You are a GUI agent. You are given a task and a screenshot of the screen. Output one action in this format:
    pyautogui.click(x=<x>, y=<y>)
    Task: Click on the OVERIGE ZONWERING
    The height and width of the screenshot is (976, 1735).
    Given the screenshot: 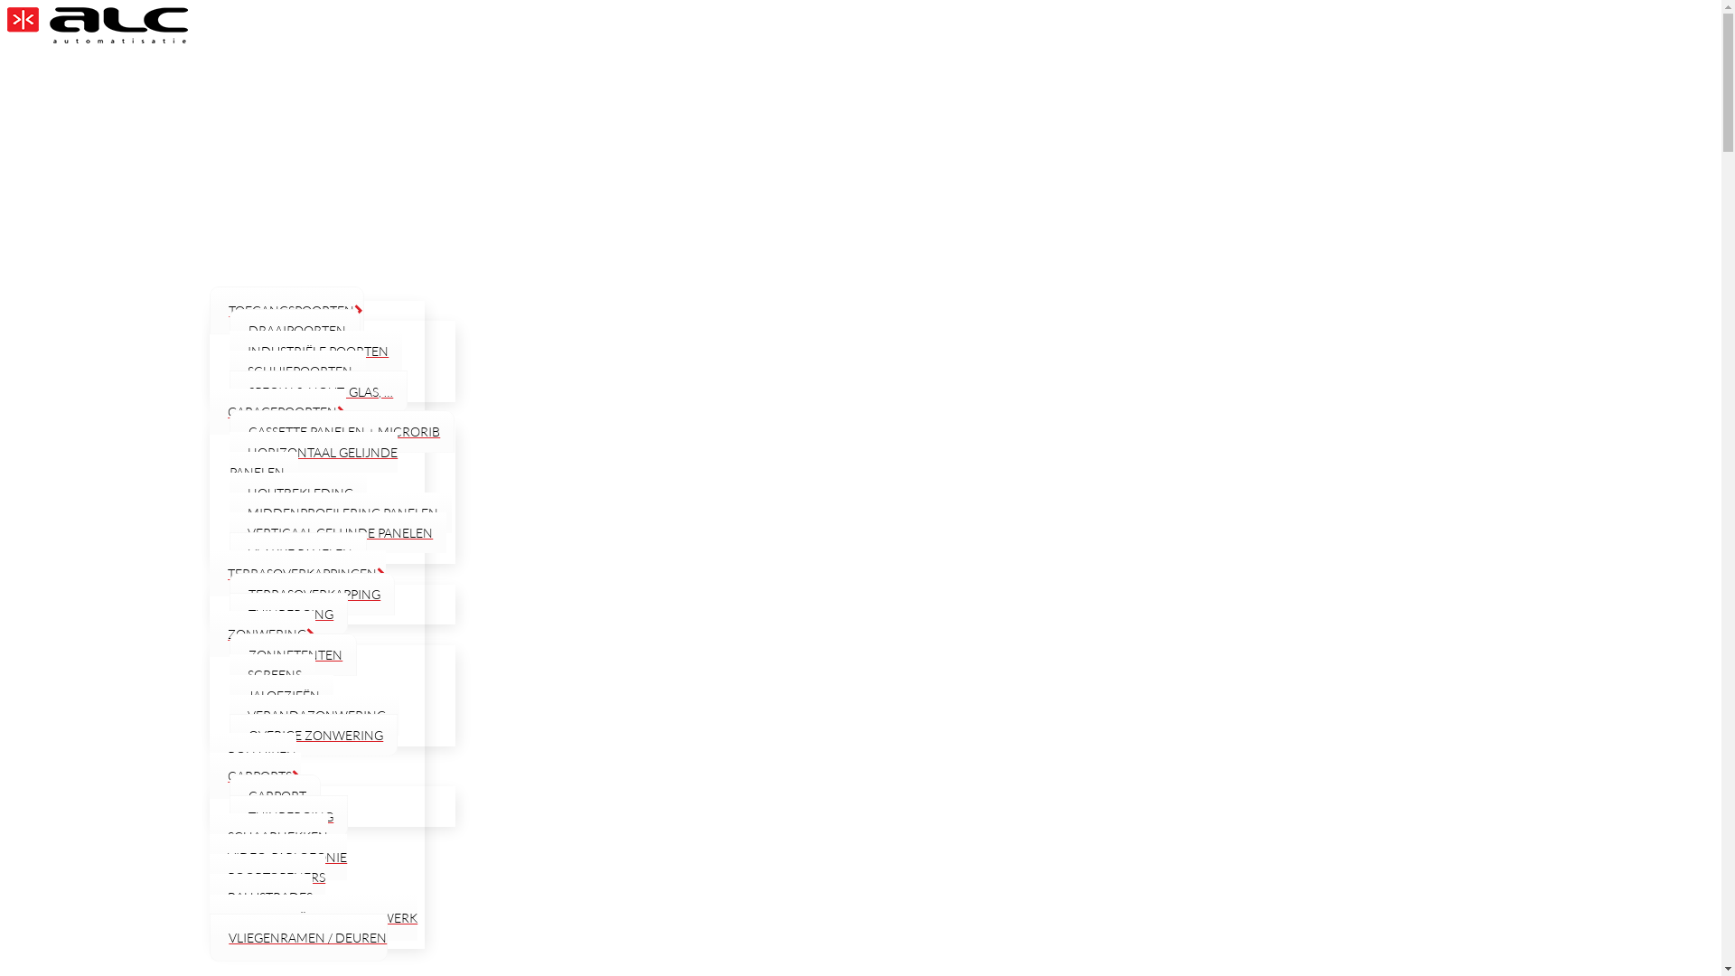 What is the action you would take?
    pyautogui.click(x=314, y=736)
    